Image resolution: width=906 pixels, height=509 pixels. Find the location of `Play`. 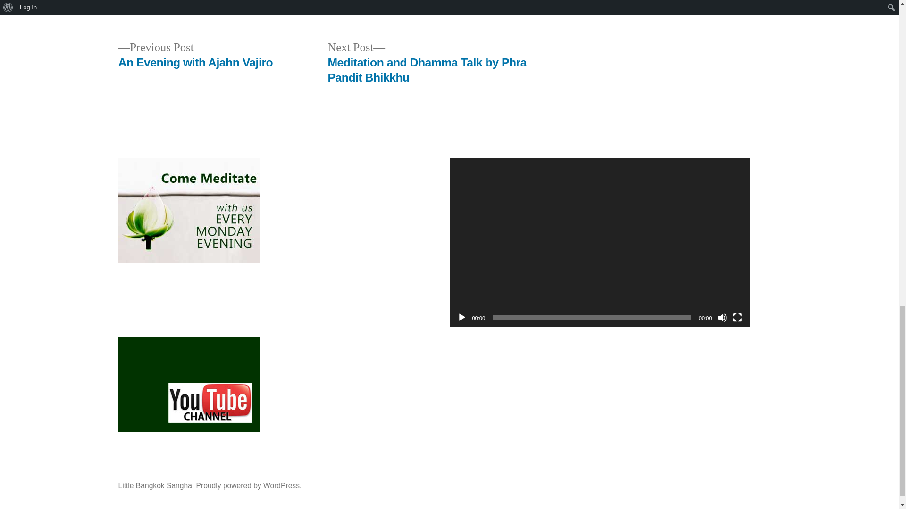

Play is located at coordinates (461, 318).